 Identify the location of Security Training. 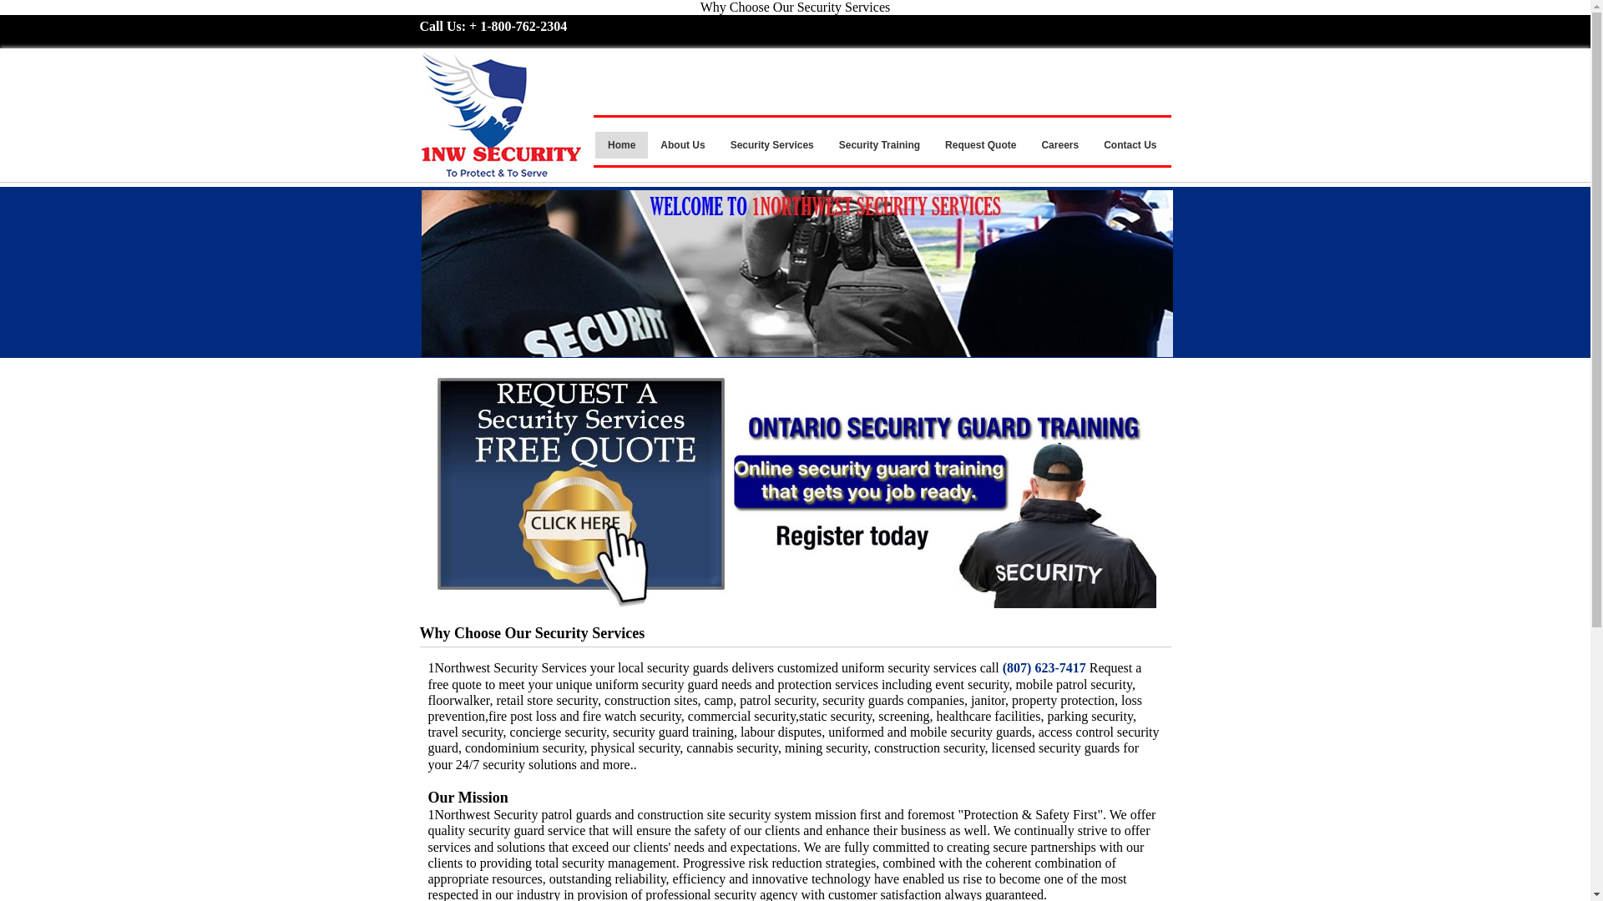
(880, 145).